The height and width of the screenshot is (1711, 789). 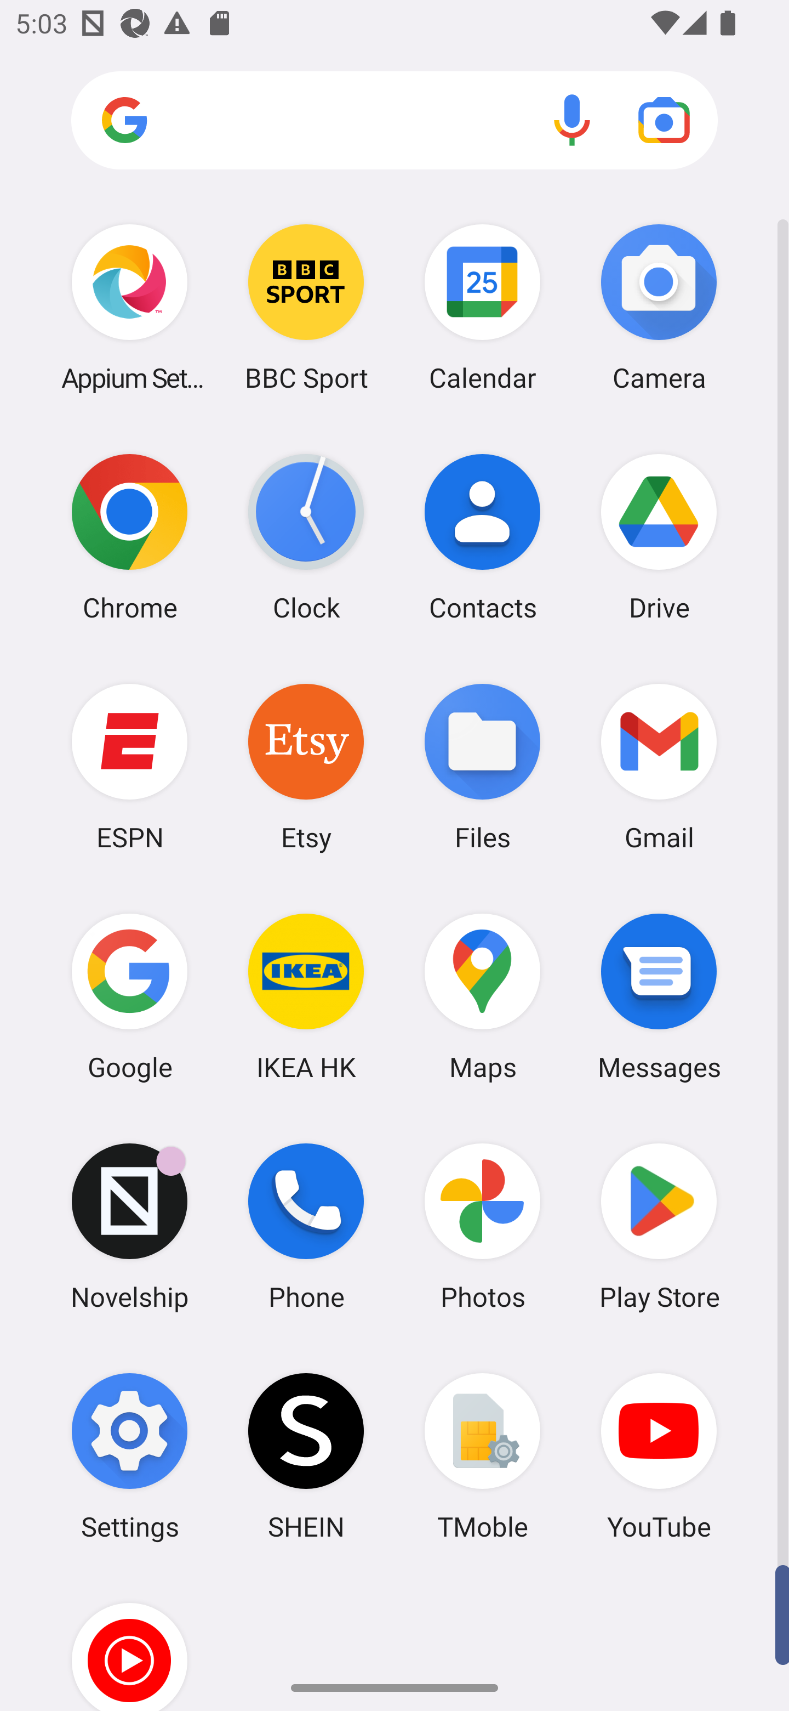 What do you see at coordinates (659, 766) in the screenshot?
I see `Gmail` at bounding box center [659, 766].